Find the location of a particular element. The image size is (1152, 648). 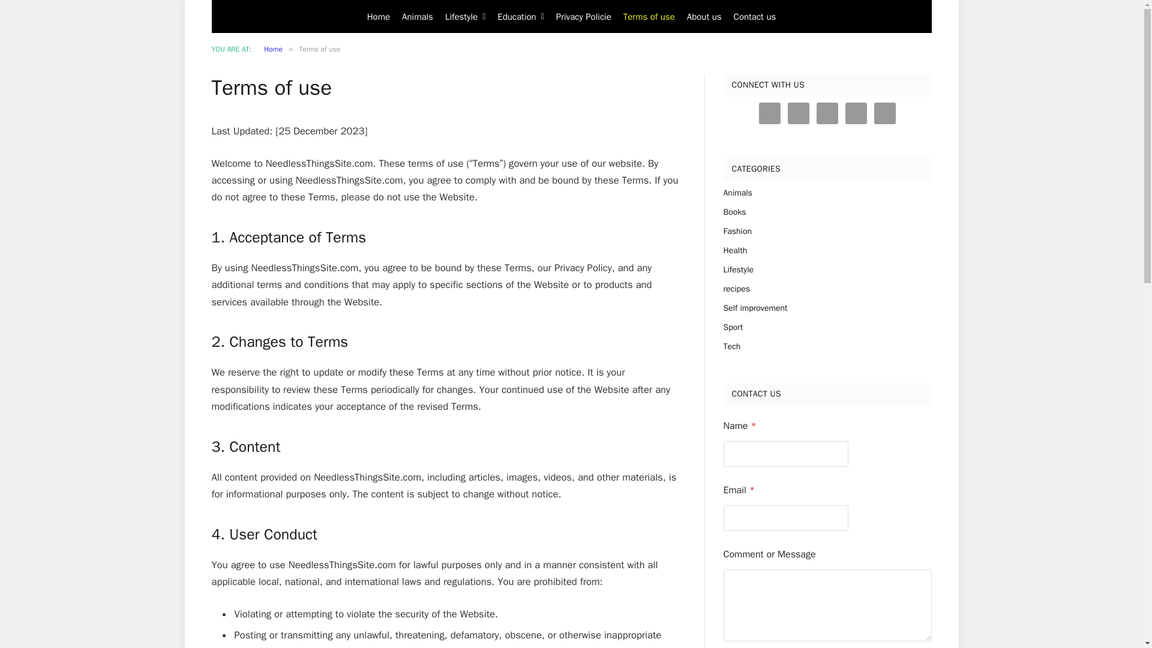

Health is located at coordinates (736, 250).